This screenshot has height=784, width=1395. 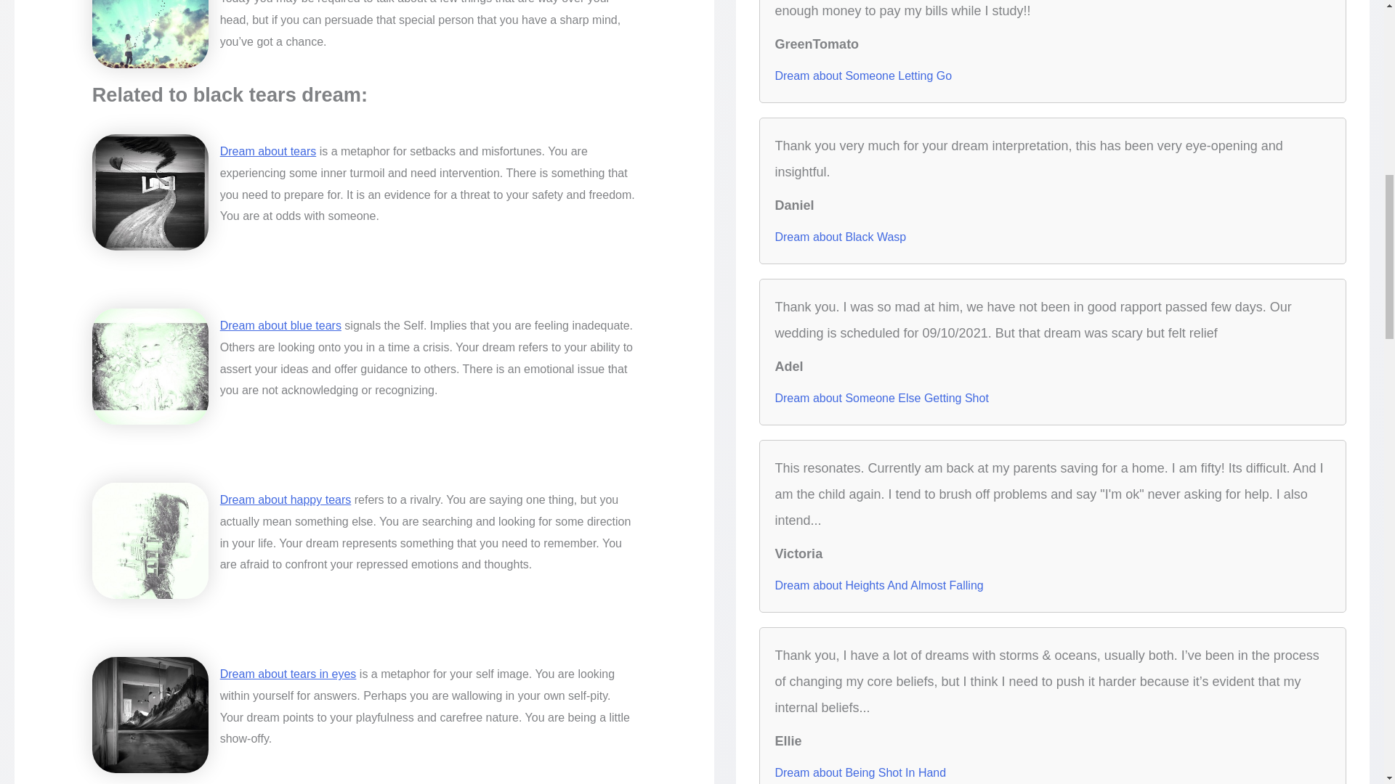 I want to click on Dream about tears, so click(x=268, y=151).